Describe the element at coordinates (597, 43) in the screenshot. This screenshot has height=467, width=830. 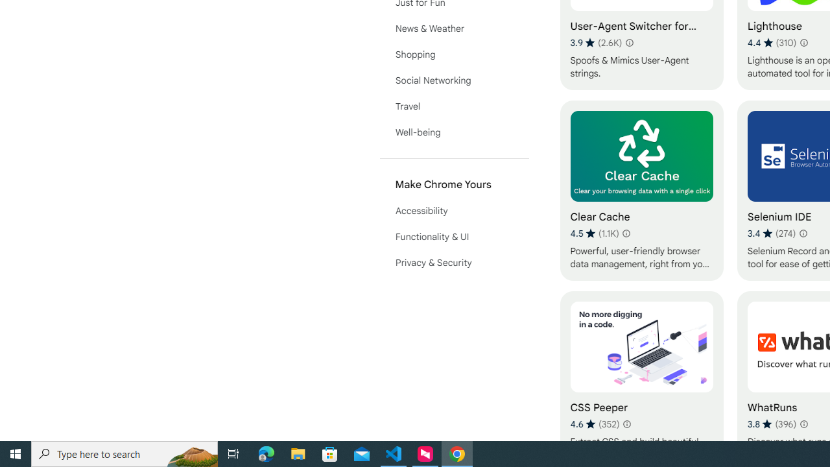
I see `Average rating 3.9 out of 5 stars. 2.6K ratings.` at that location.